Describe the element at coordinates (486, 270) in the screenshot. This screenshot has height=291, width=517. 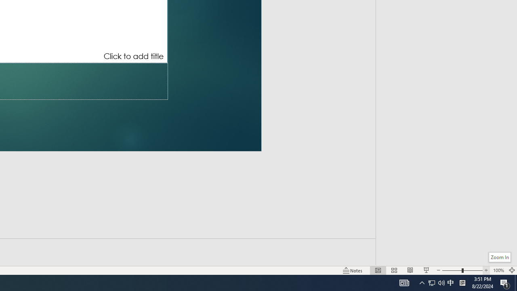
I see `Zoom In` at that location.